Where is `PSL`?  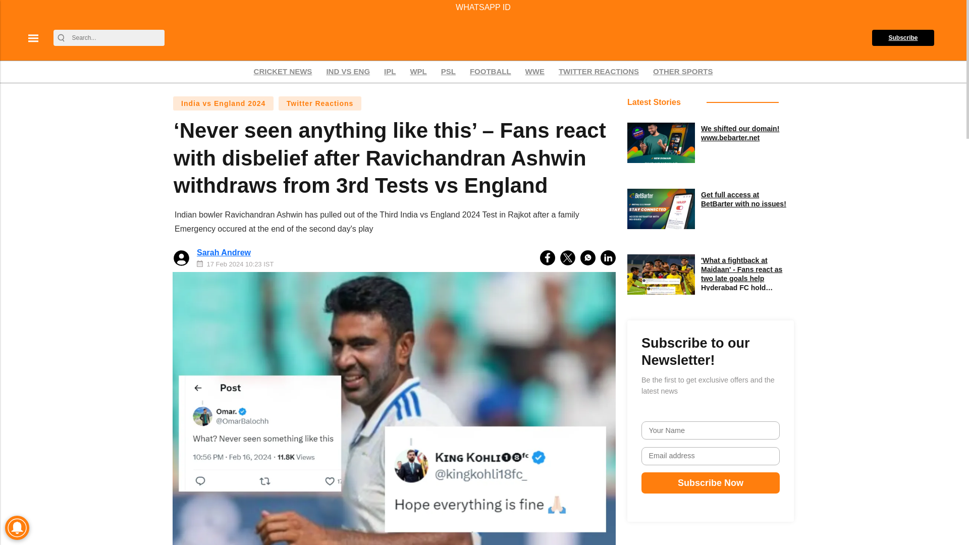
PSL is located at coordinates (448, 72).